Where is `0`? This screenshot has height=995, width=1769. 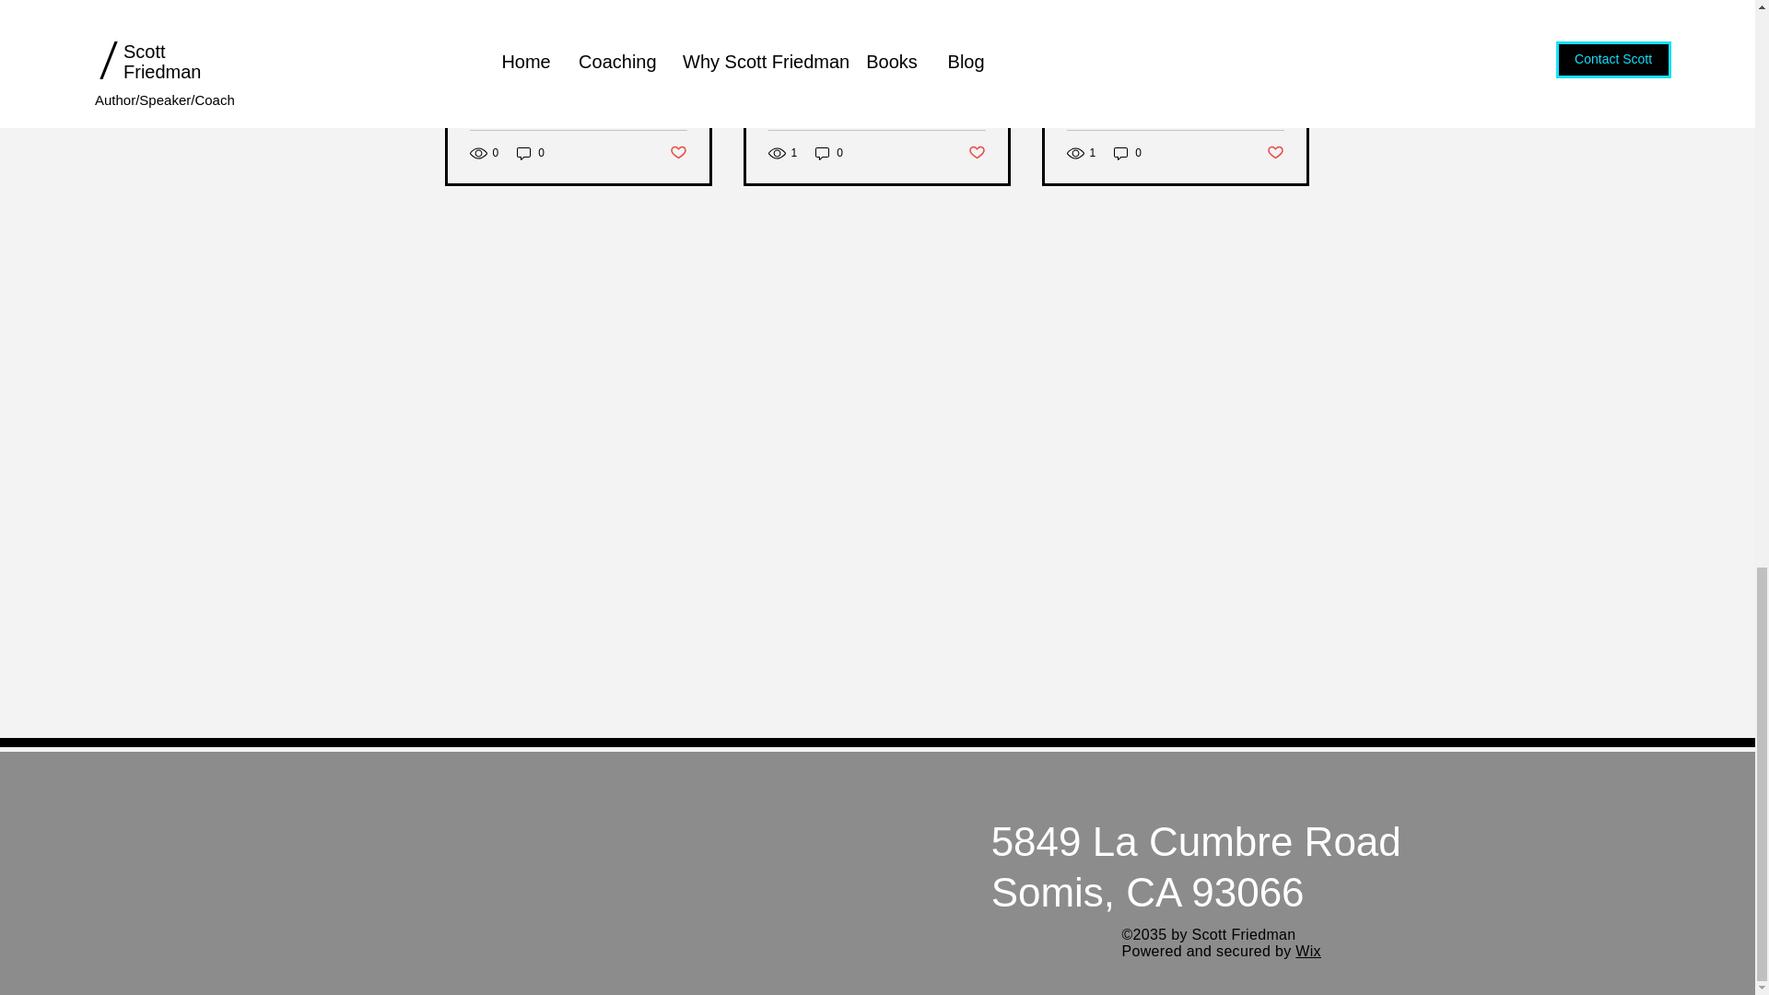 0 is located at coordinates (1128, 153).